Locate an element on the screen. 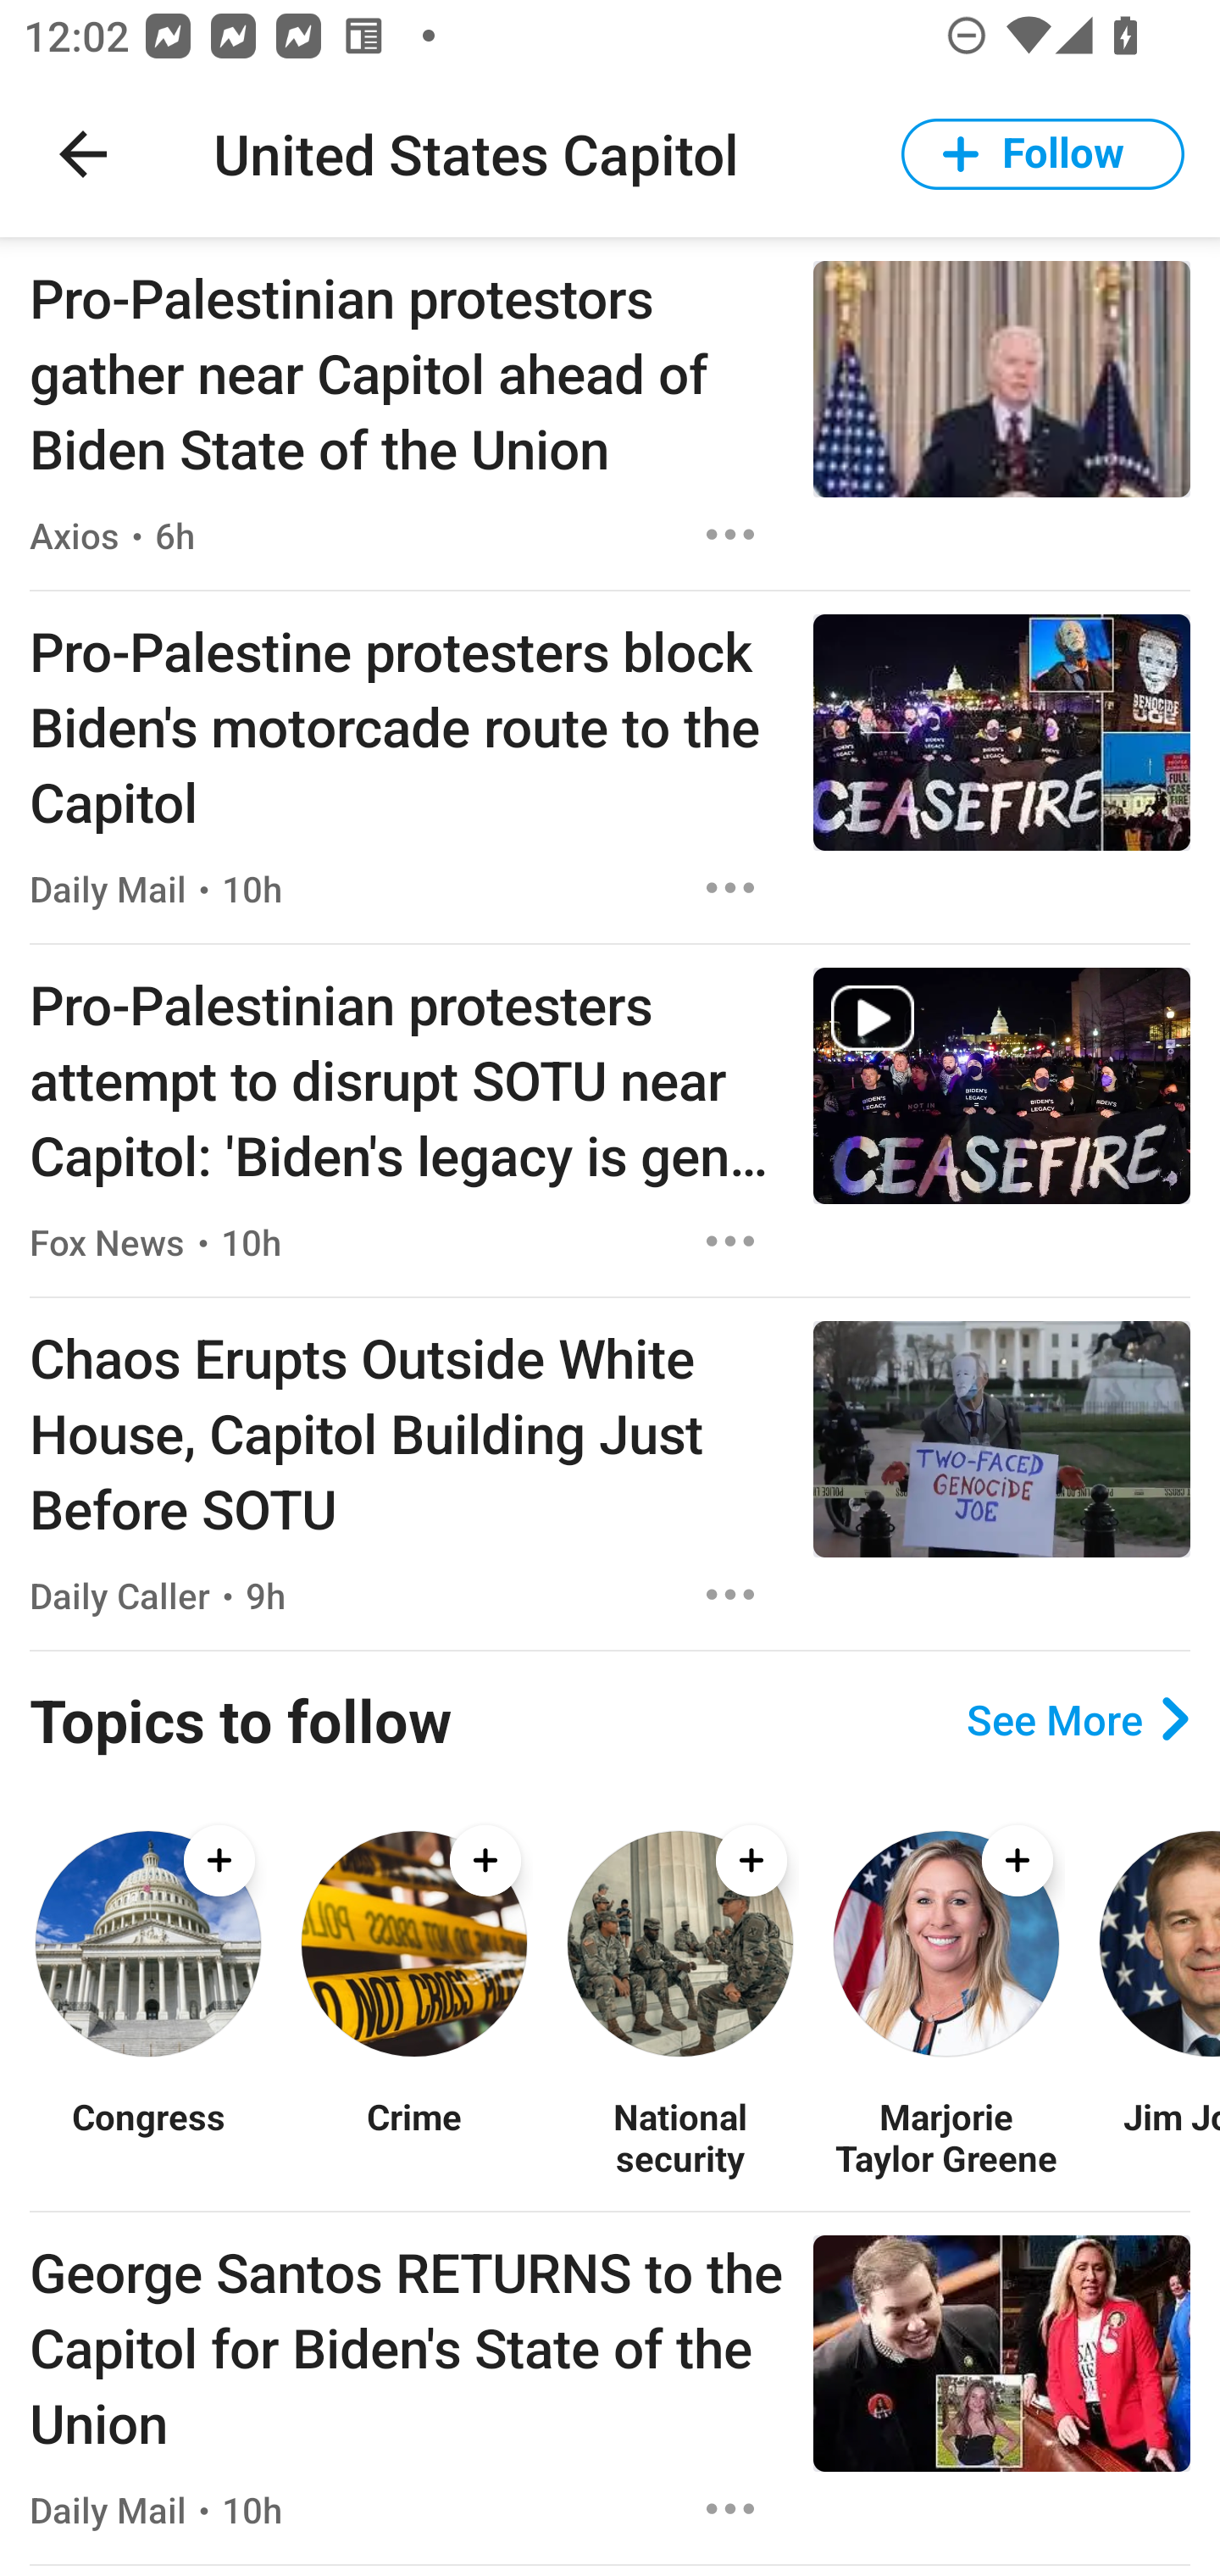 The width and height of the screenshot is (1220, 2576). Options is located at coordinates (730, 534).